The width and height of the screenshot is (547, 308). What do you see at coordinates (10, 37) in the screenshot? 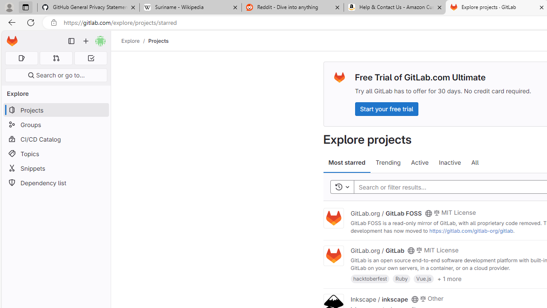
I see `Skip to main content` at bounding box center [10, 37].